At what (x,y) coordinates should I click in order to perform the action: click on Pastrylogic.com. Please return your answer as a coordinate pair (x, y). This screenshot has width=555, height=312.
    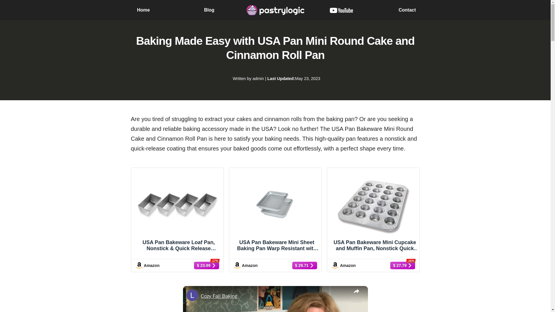
    Looking at the image, I should click on (275, 10).